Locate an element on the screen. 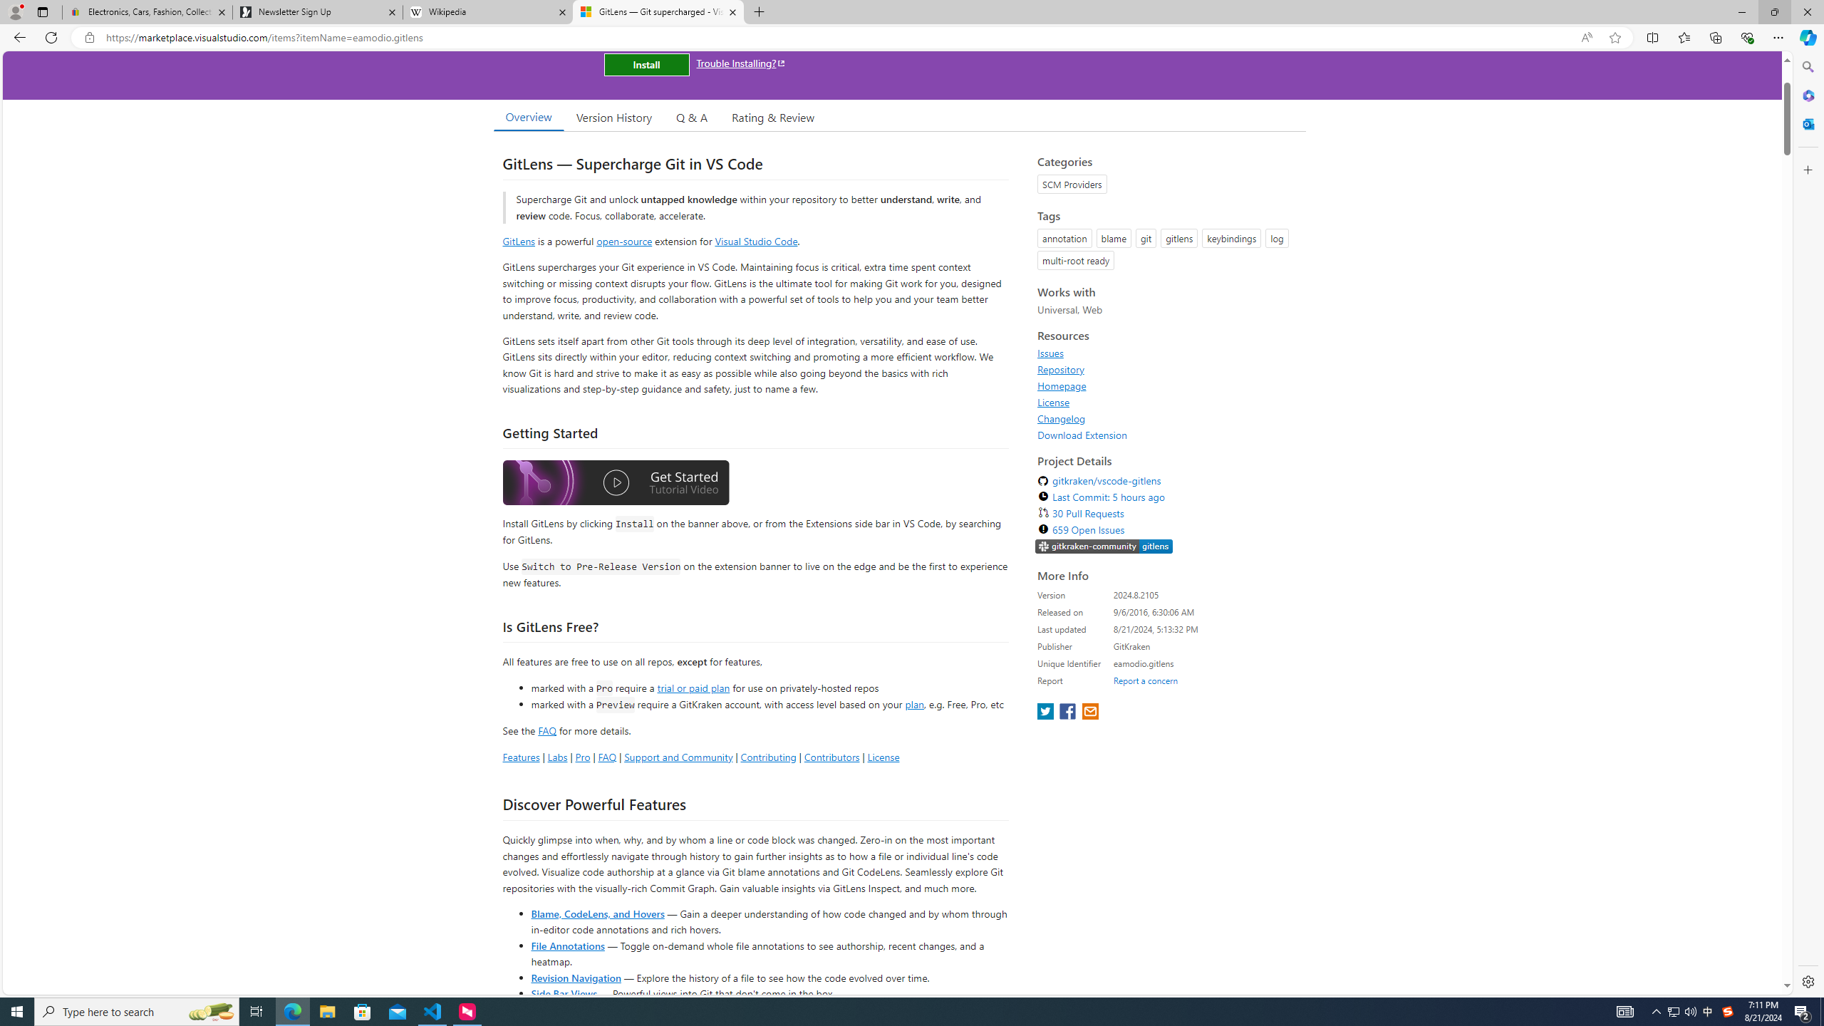  Pro is located at coordinates (583, 757).